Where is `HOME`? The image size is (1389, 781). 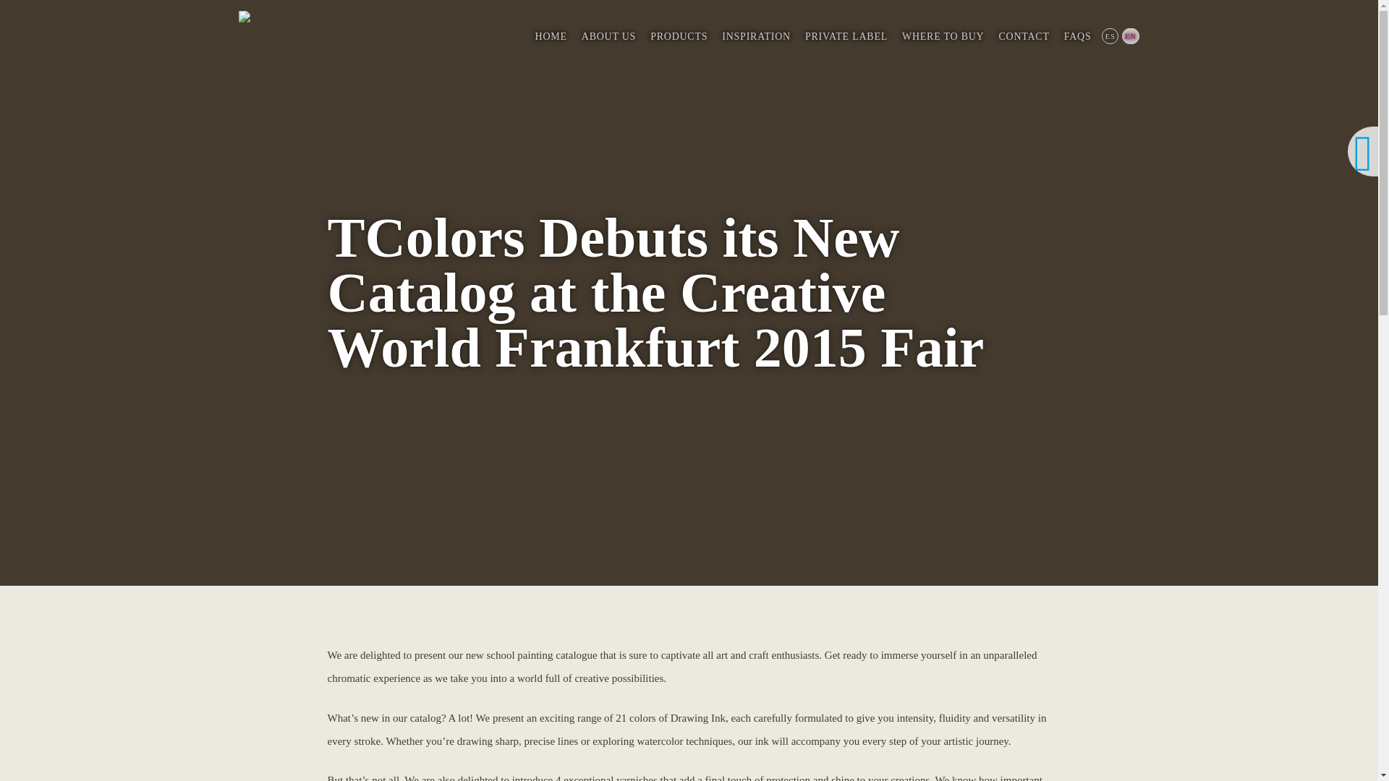
HOME is located at coordinates (551, 36).